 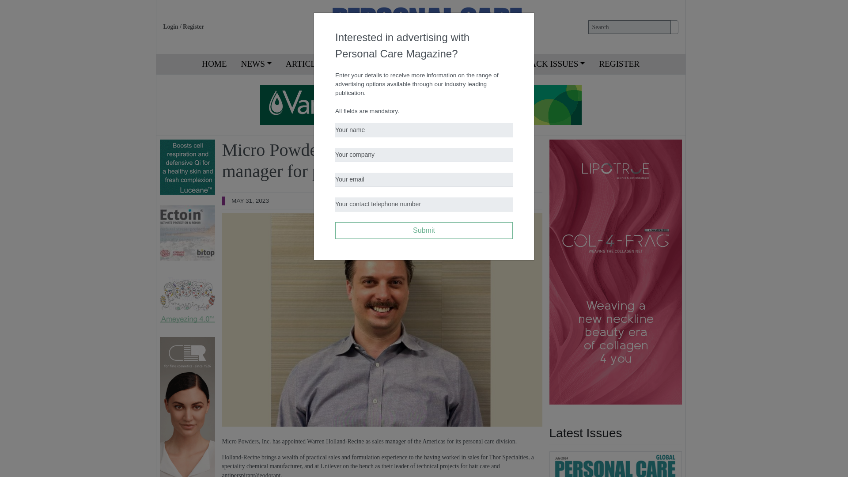 I want to click on REGISTER, so click(x=619, y=64).